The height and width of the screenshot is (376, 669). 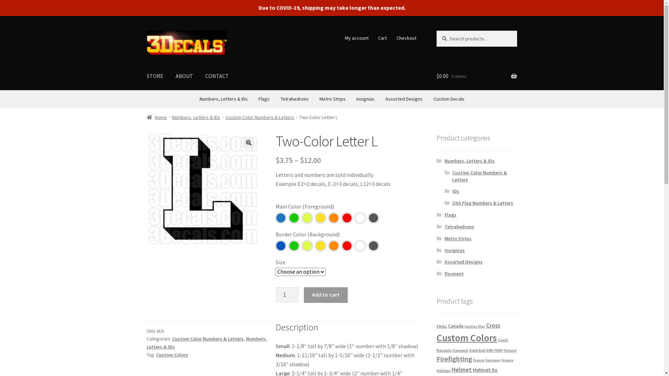 I want to click on Insignias, so click(x=455, y=250).